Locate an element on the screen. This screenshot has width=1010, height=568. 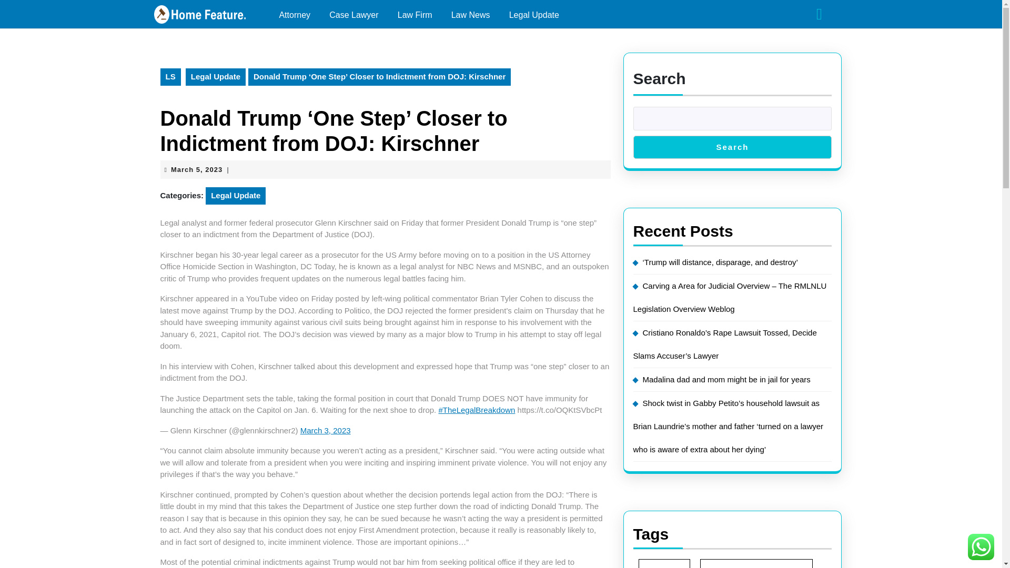
Law News is located at coordinates (726, 379).